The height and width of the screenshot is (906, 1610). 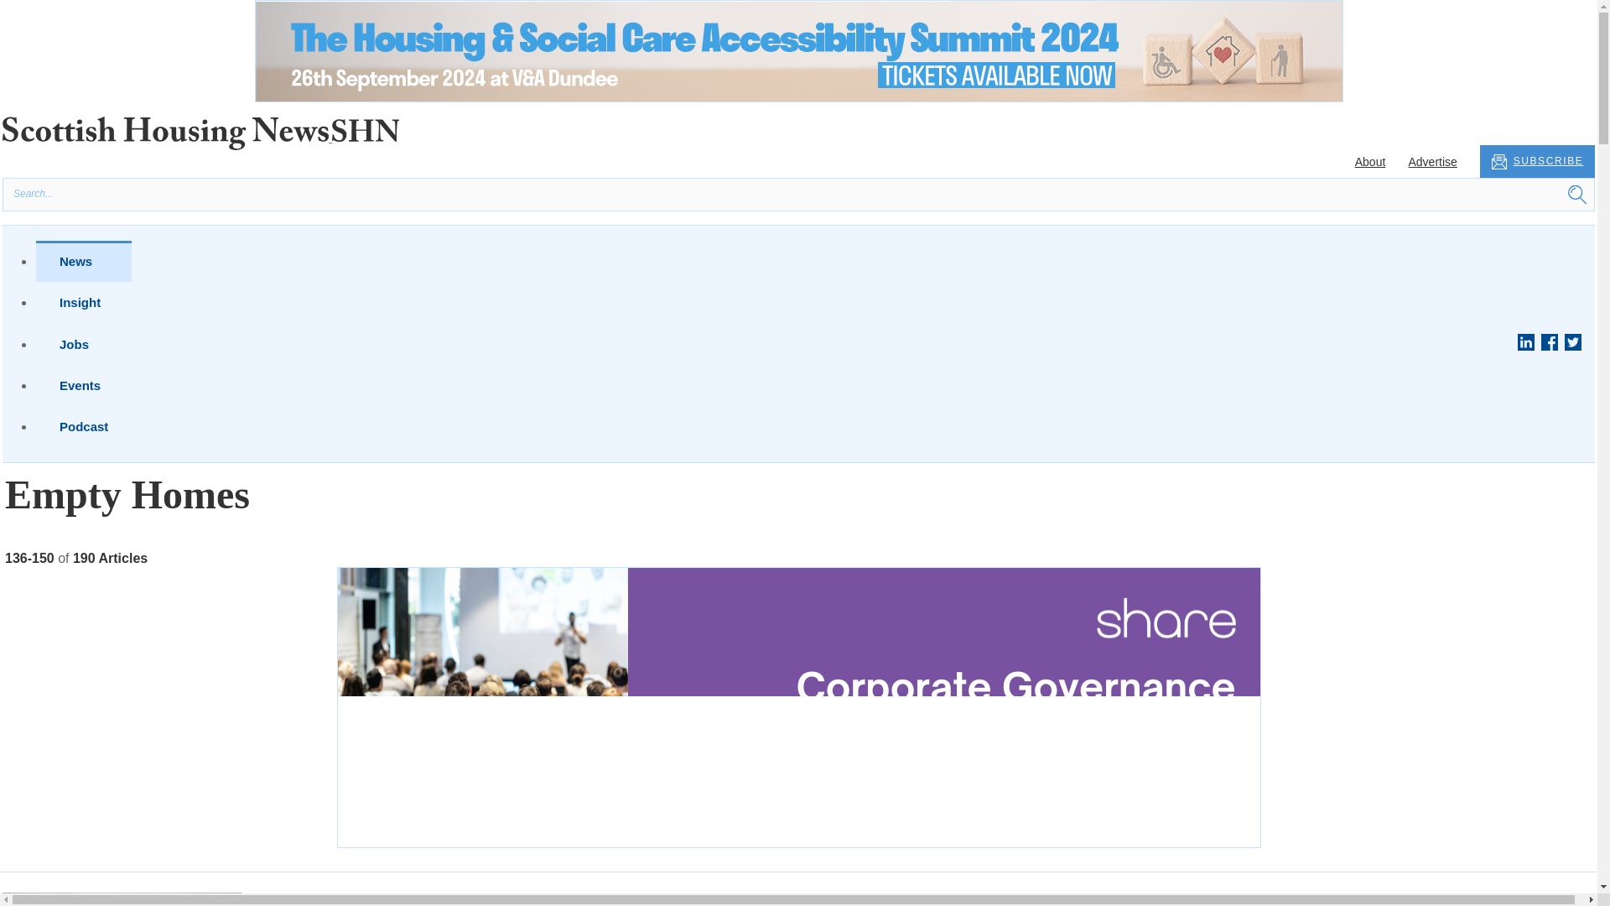 I want to click on Podcast, so click(x=84, y=426).